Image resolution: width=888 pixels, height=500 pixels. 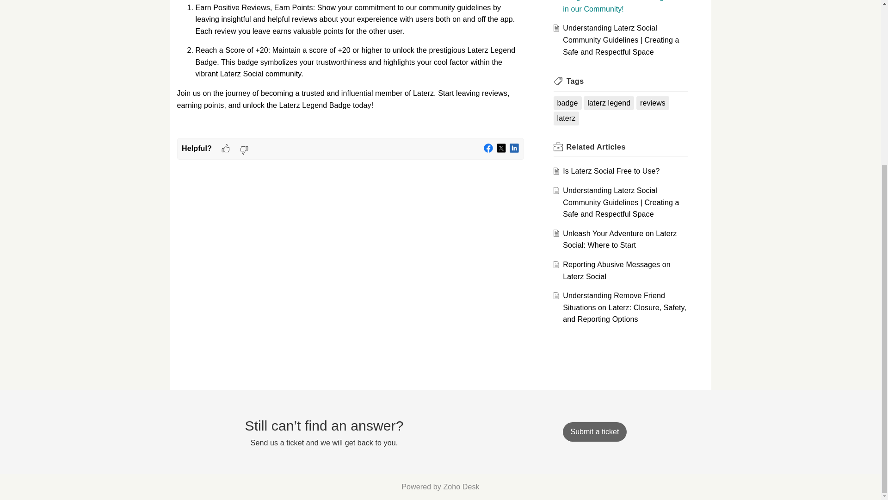 What do you see at coordinates (620, 239) in the screenshot?
I see `Unleash Your Adventure on Laterz Social: Where to Start` at bounding box center [620, 239].